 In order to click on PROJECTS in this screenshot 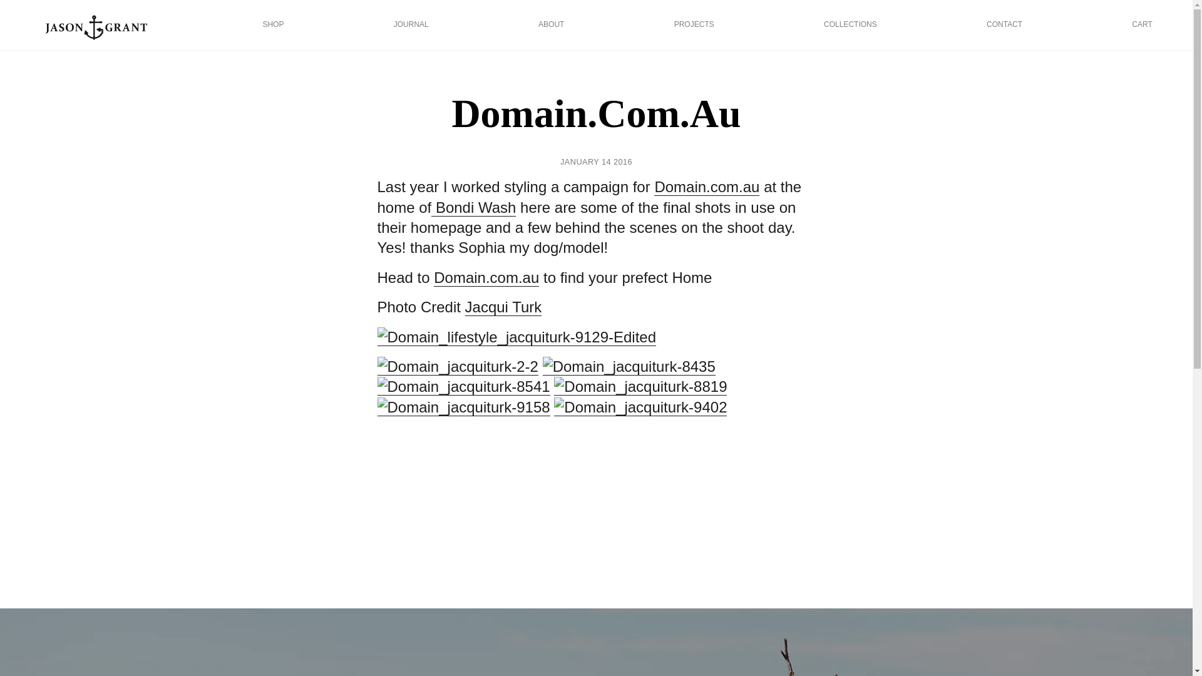, I will do `click(694, 24)`.